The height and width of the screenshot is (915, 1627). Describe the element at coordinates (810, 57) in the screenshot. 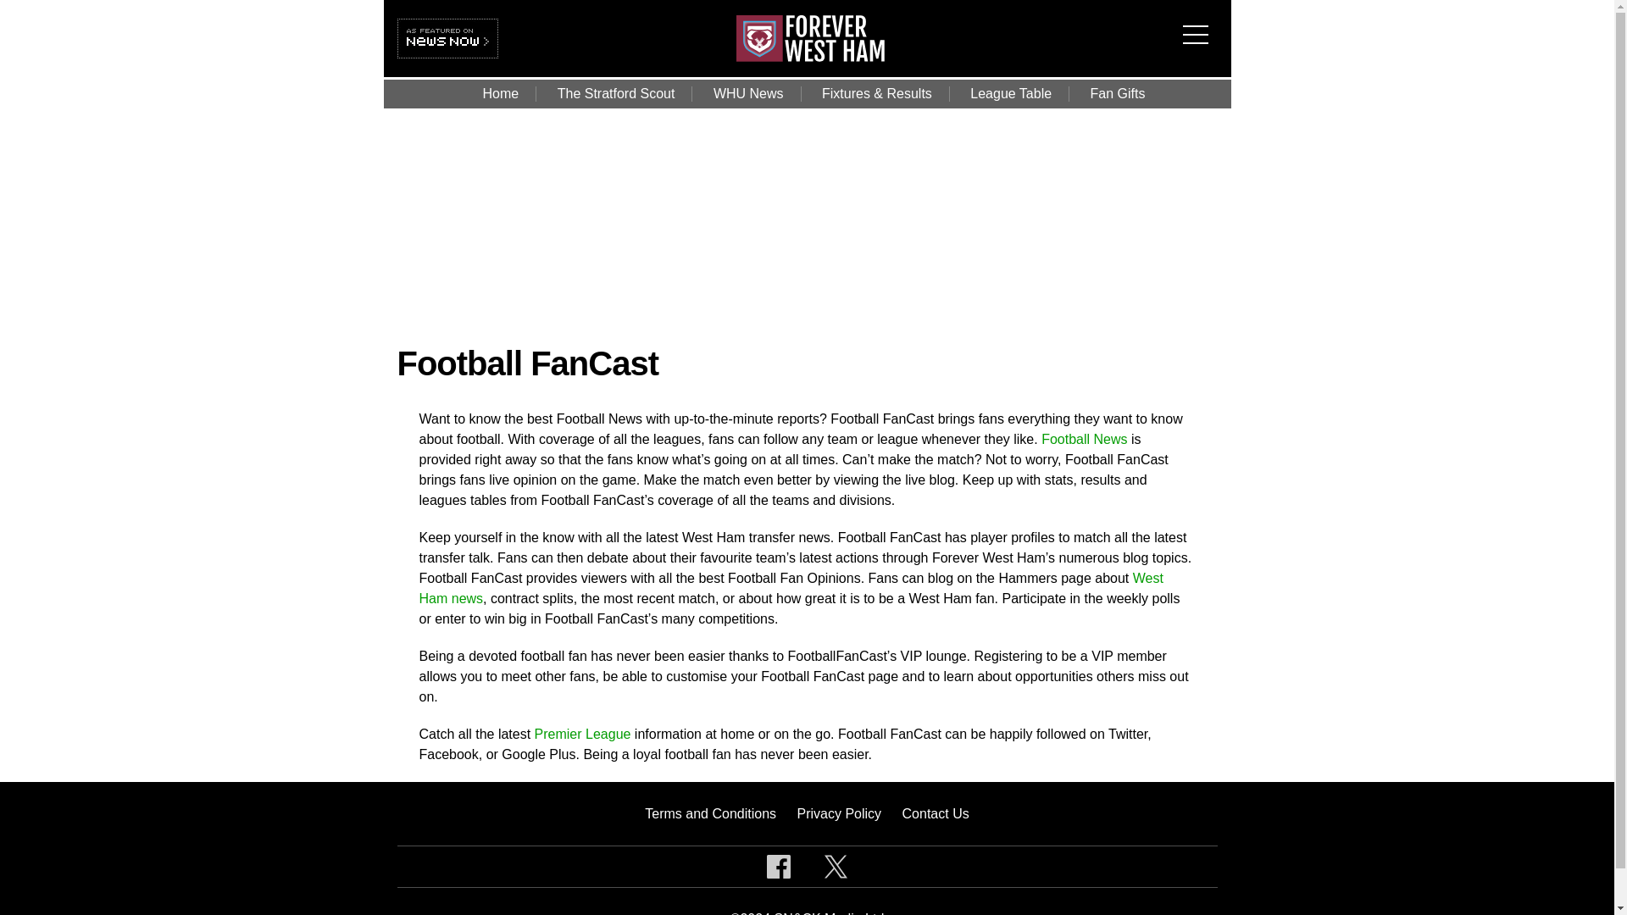

I see `Back to the homepage` at that location.